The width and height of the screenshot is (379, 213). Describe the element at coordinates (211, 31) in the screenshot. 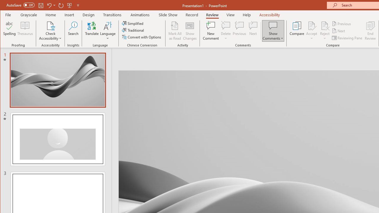

I see `New Comment` at that location.